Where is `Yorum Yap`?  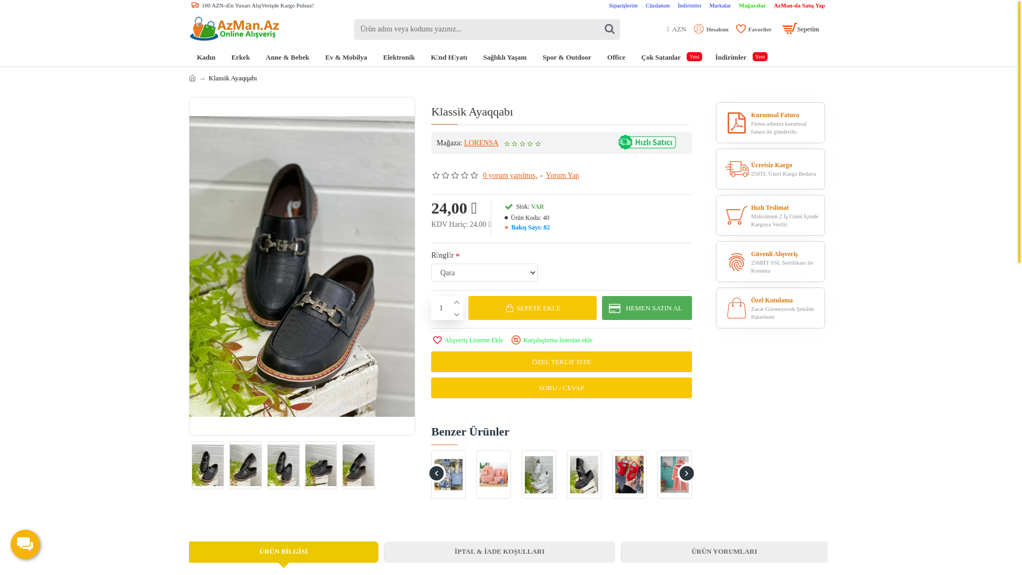 Yorum Yap is located at coordinates (562, 176).